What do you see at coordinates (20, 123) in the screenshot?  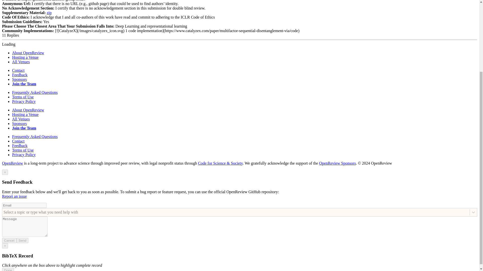 I see `Sponsors` at bounding box center [20, 123].